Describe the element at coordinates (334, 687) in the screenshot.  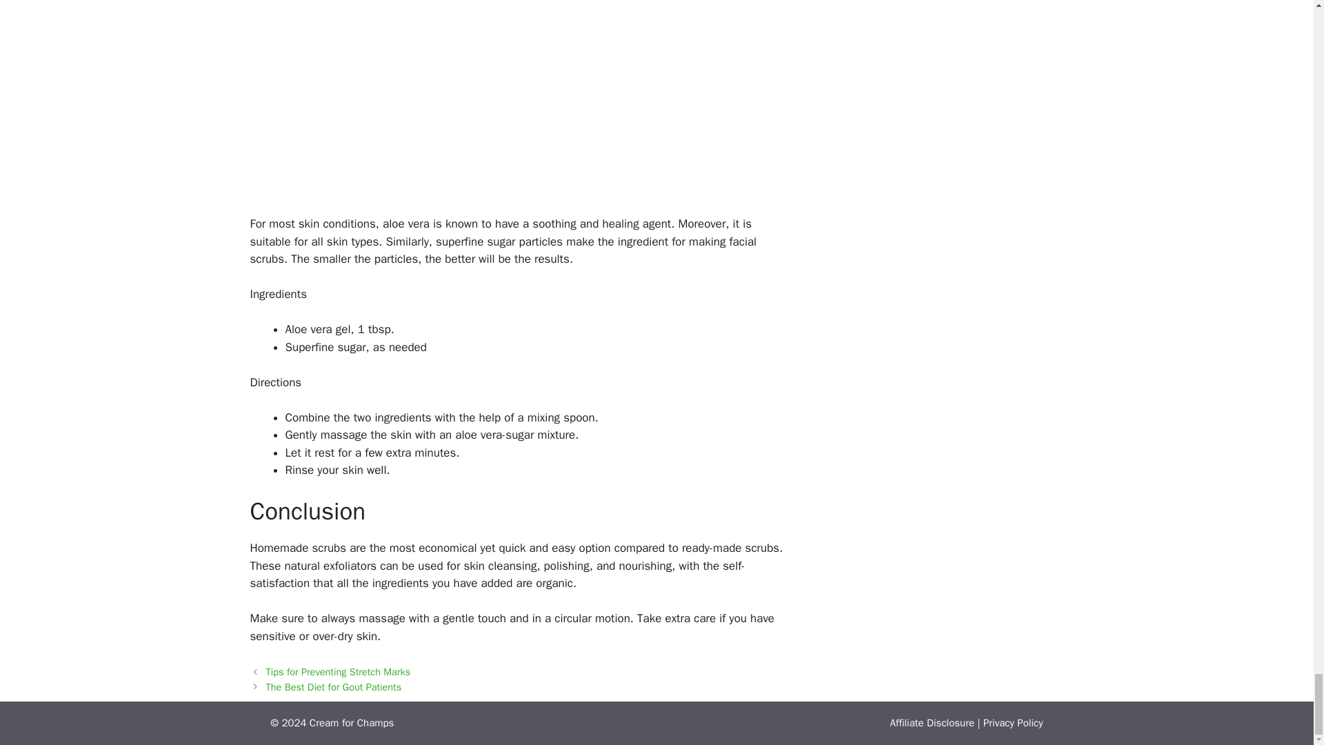
I see `The Best Diet for Gout Patients` at that location.